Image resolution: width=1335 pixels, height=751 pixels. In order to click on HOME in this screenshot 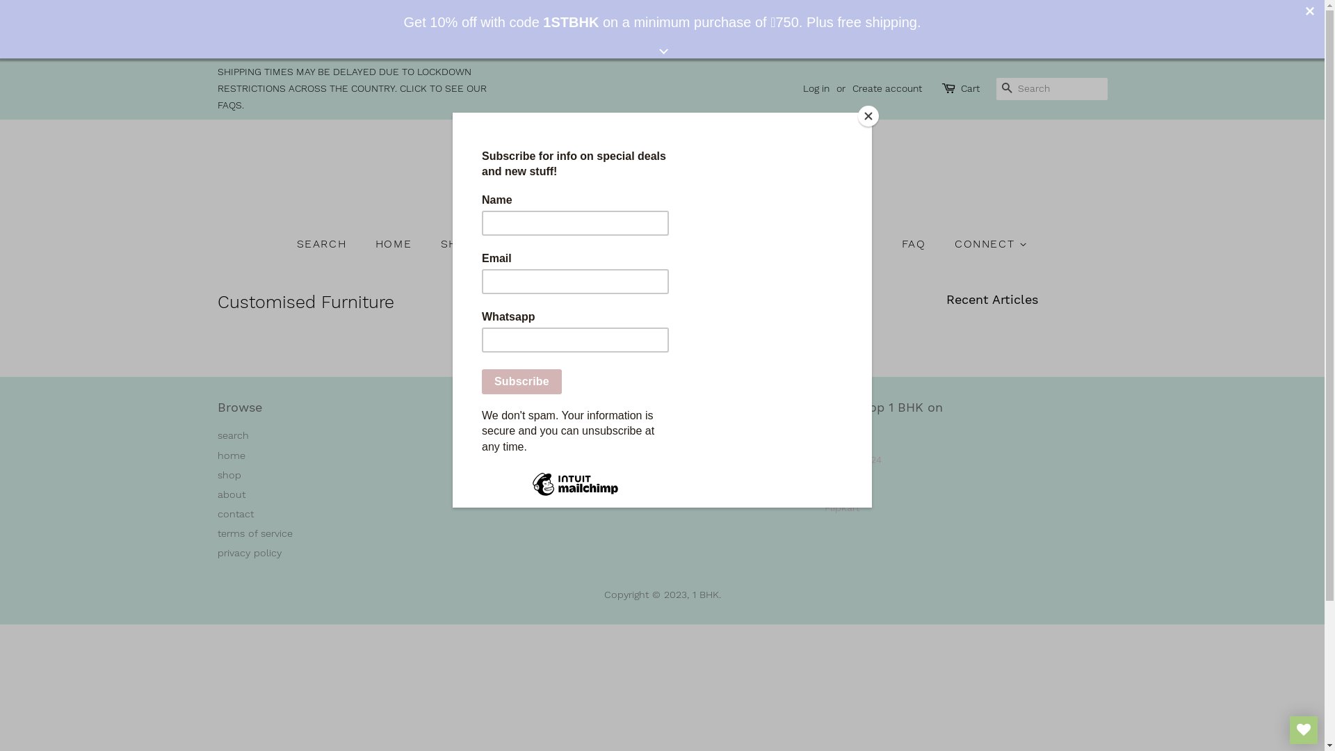, I will do `click(395, 243)`.